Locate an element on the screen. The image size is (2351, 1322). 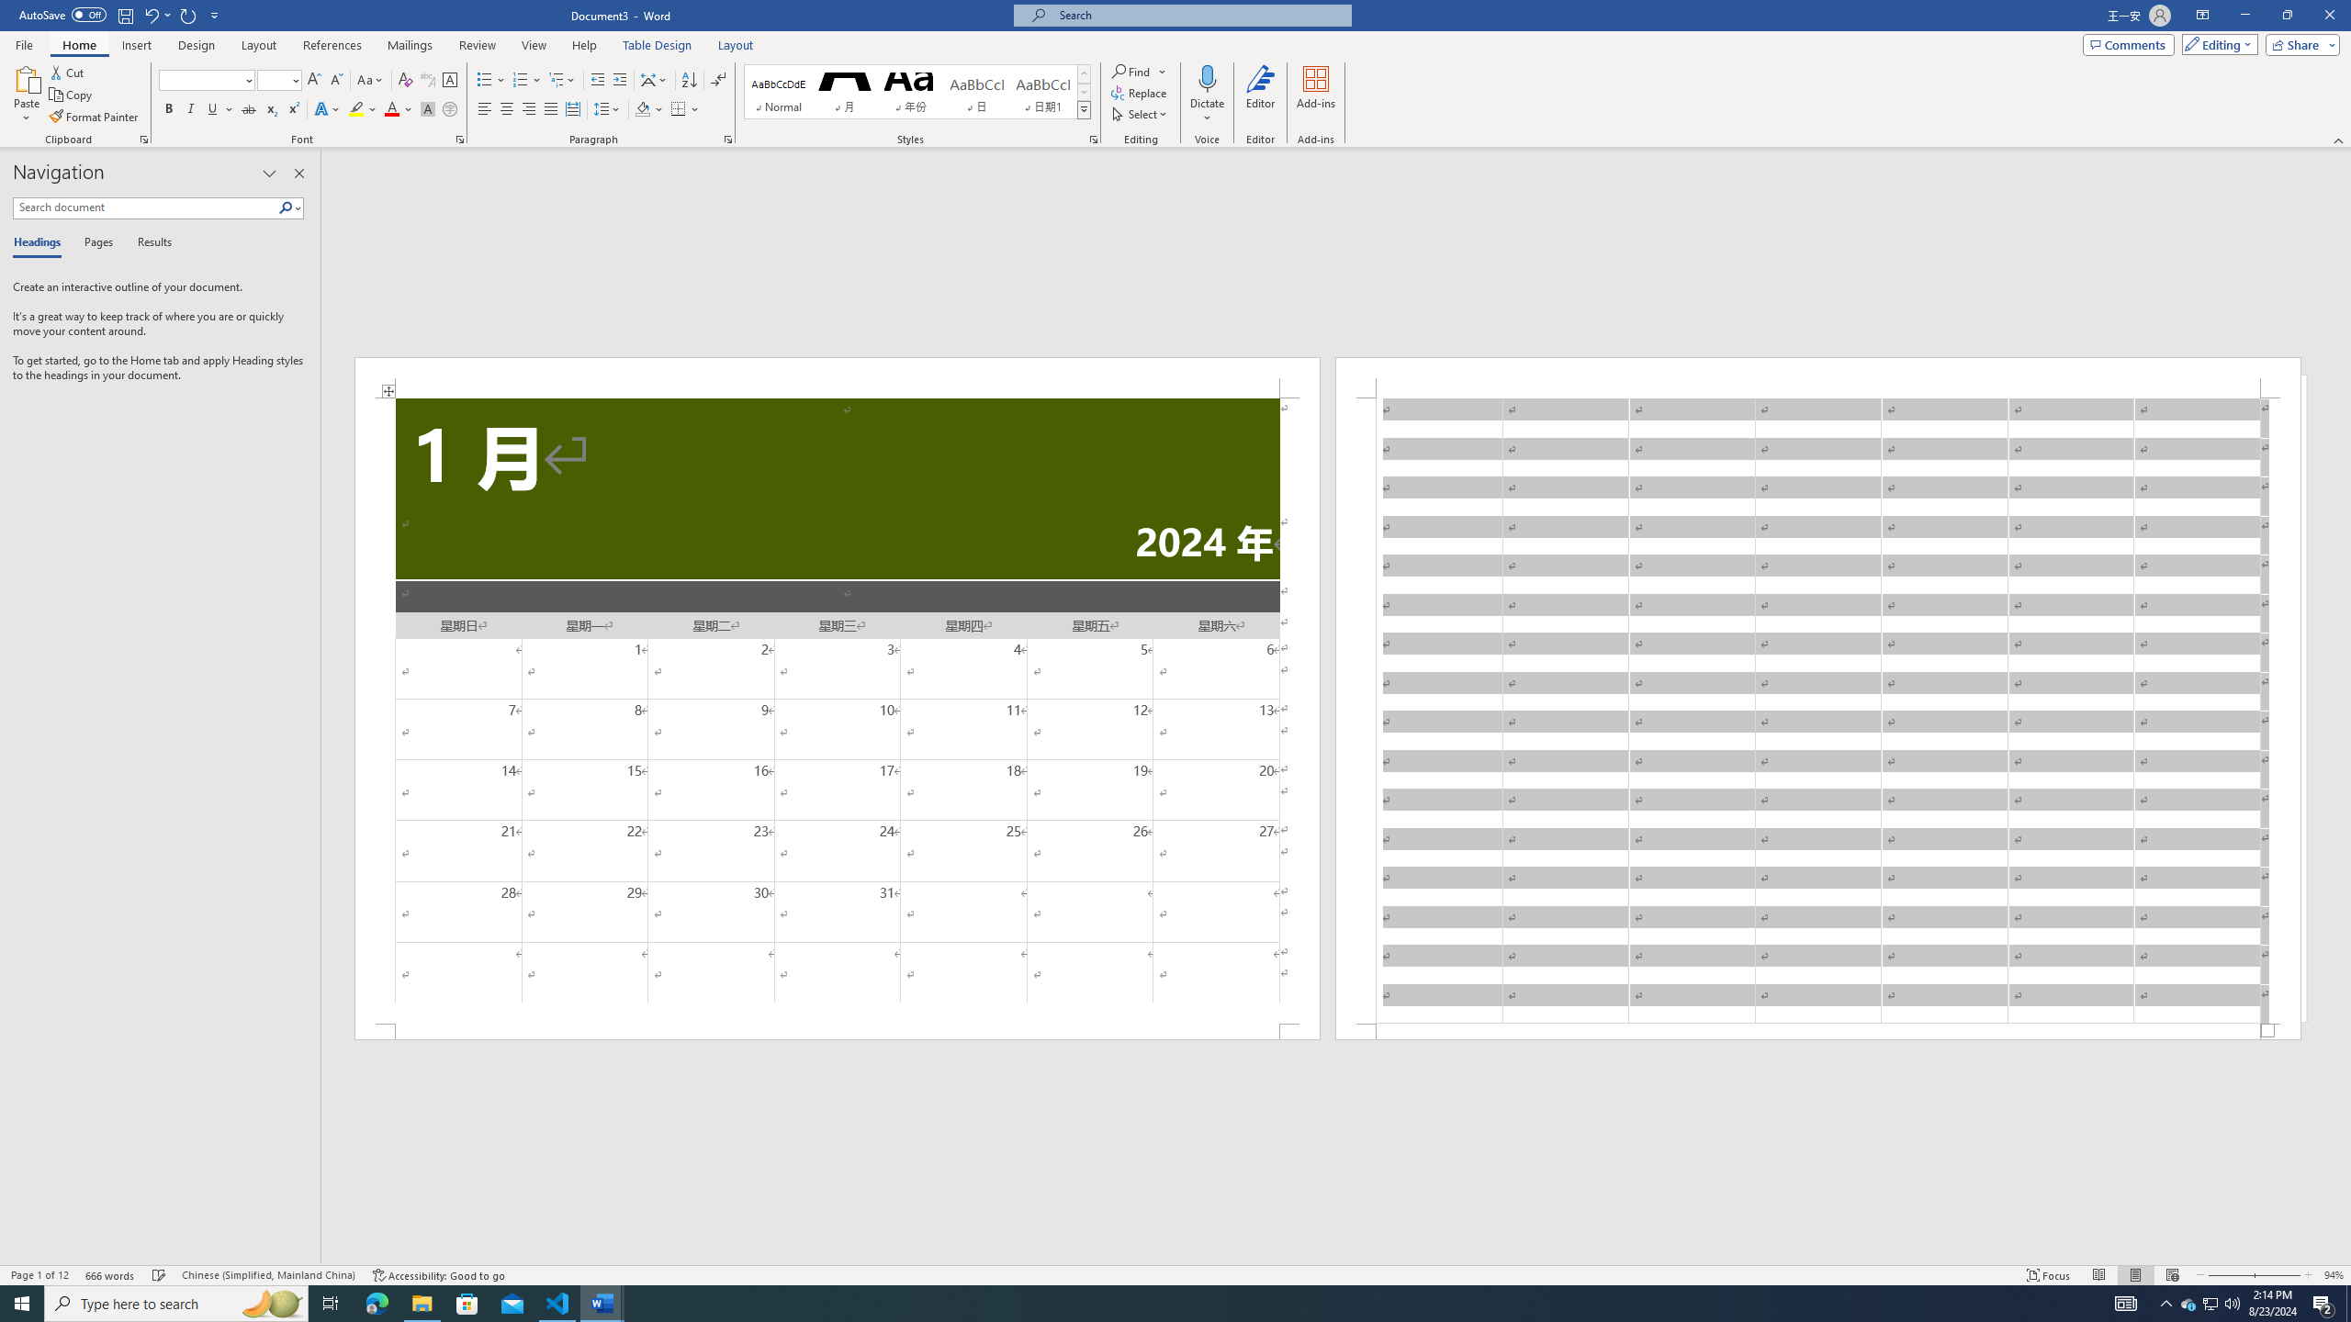
View is located at coordinates (534, 45).